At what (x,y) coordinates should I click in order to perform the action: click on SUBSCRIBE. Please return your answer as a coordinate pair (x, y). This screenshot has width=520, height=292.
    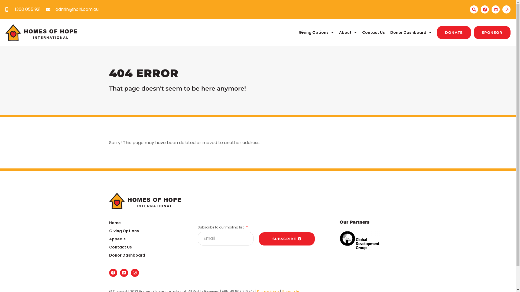
    Looking at the image, I should click on (287, 239).